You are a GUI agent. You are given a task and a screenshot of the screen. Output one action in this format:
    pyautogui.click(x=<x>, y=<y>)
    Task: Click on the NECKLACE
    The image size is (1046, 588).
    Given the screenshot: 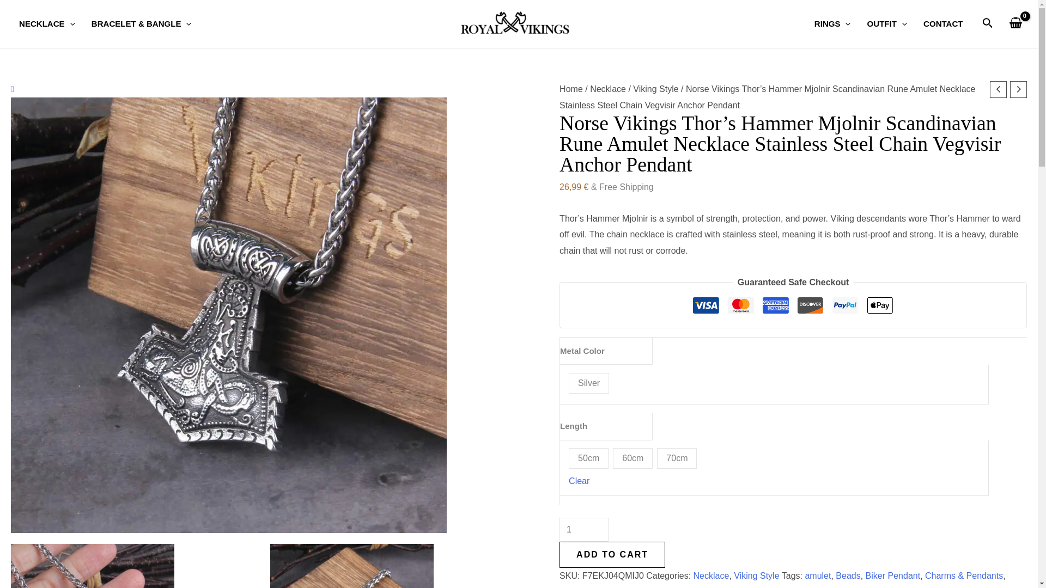 What is the action you would take?
    pyautogui.click(x=47, y=24)
    